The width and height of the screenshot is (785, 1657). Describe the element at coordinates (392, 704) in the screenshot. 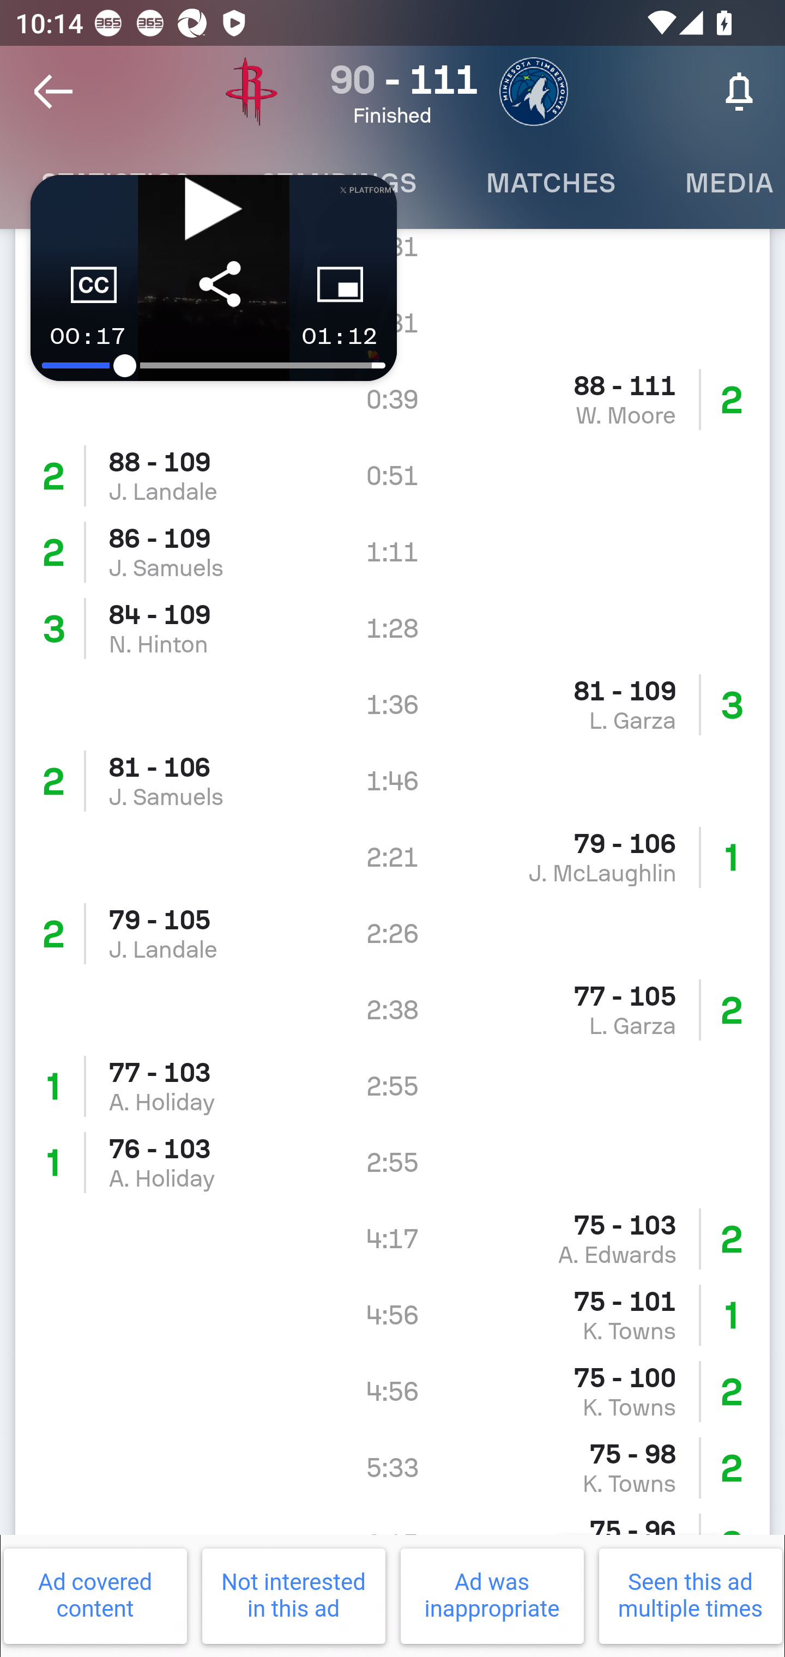

I see `109  -  81 L. Garza 1:36` at that location.